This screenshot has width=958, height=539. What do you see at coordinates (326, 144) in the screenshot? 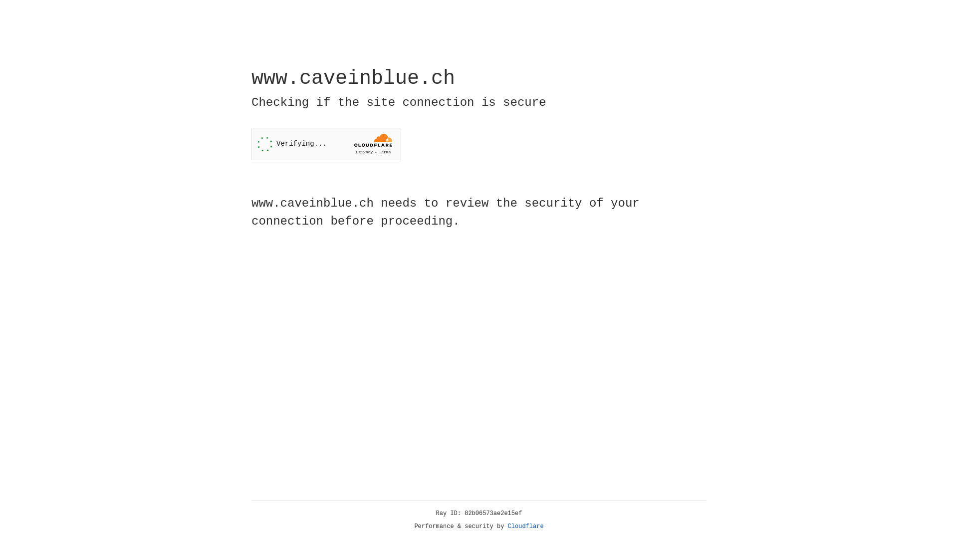
I see `Widget containing a Cloudflare security challenge` at bounding box center [326, 144].